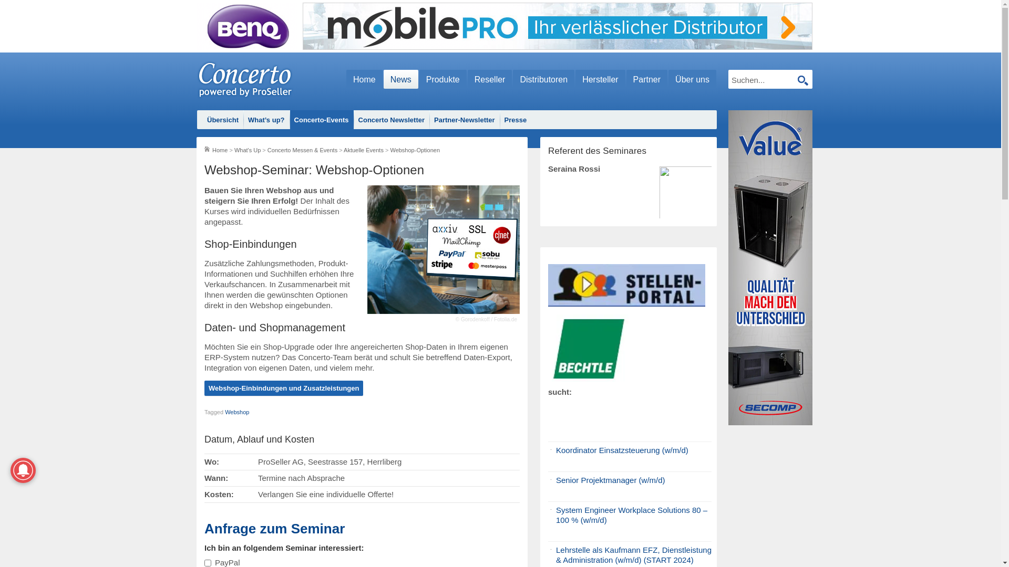 This screenshot has width=1009, height=567. Describe the element at coordinates (245, 80) in the screenshot. I see `Concertopro` at that location.